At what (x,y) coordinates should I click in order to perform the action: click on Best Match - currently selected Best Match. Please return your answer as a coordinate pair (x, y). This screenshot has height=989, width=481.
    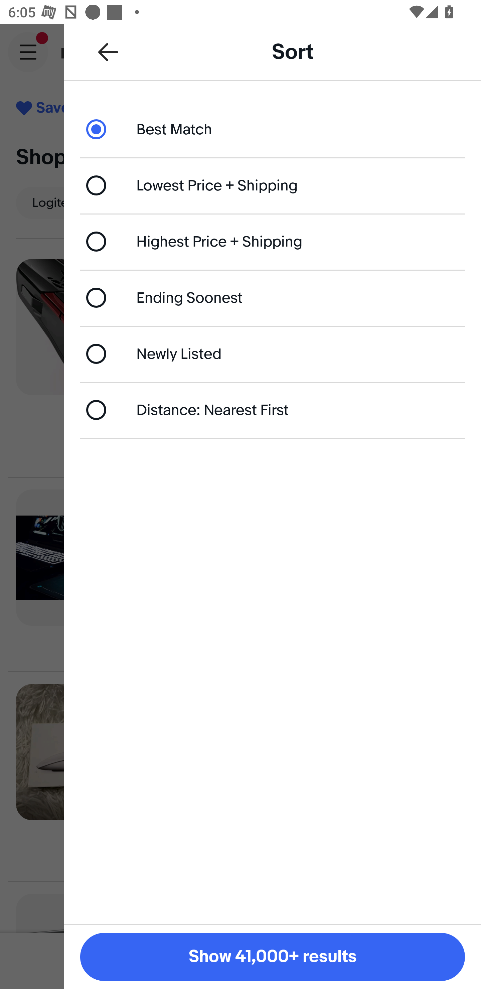
    Looking at the image, I should click on (273, 129).